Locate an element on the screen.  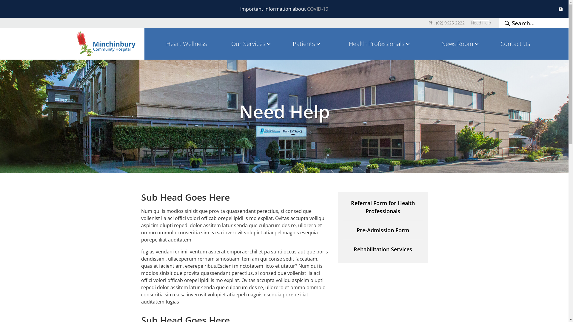
Rehabilitation Services is located at coordinates (383, 249).